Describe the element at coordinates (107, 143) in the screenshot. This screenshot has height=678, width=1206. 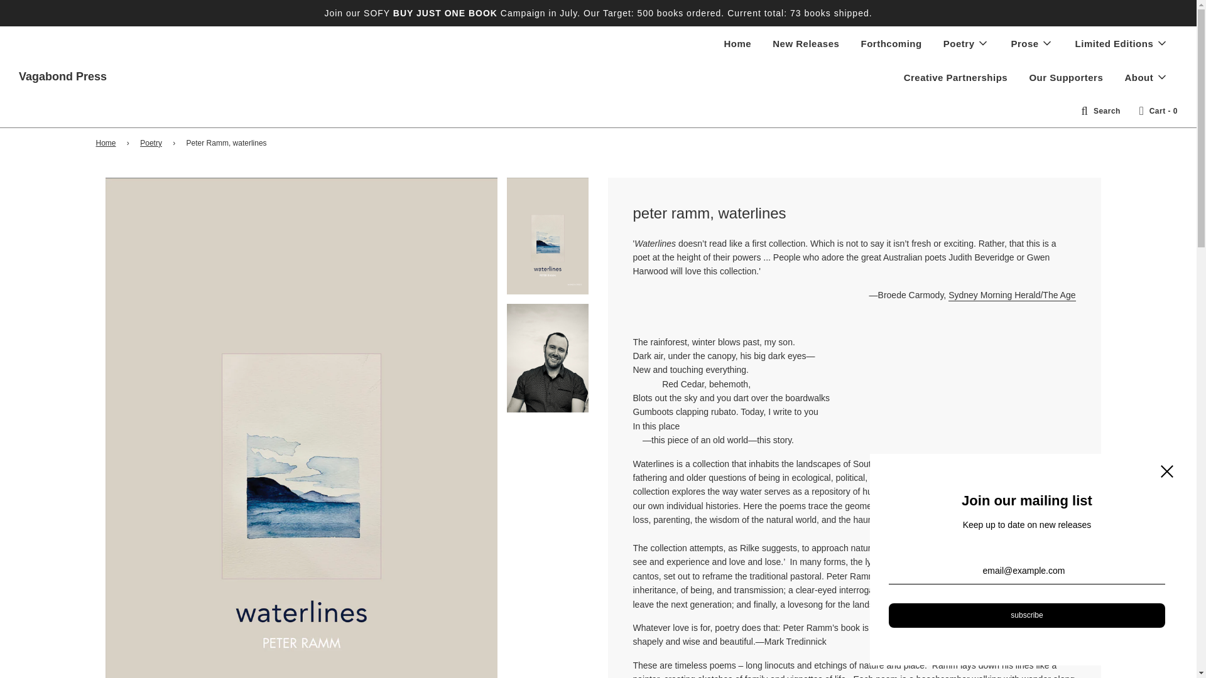
I see `Back to the frontpage` at that location.